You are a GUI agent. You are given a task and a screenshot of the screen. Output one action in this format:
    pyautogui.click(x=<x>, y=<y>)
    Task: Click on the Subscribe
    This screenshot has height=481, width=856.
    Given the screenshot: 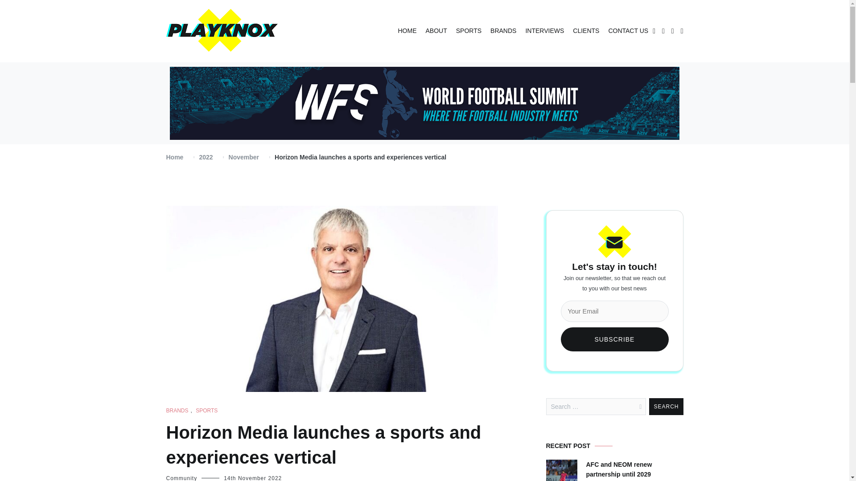 What is the action you would take?
    pyautogui.click(x=614, y=339)
    